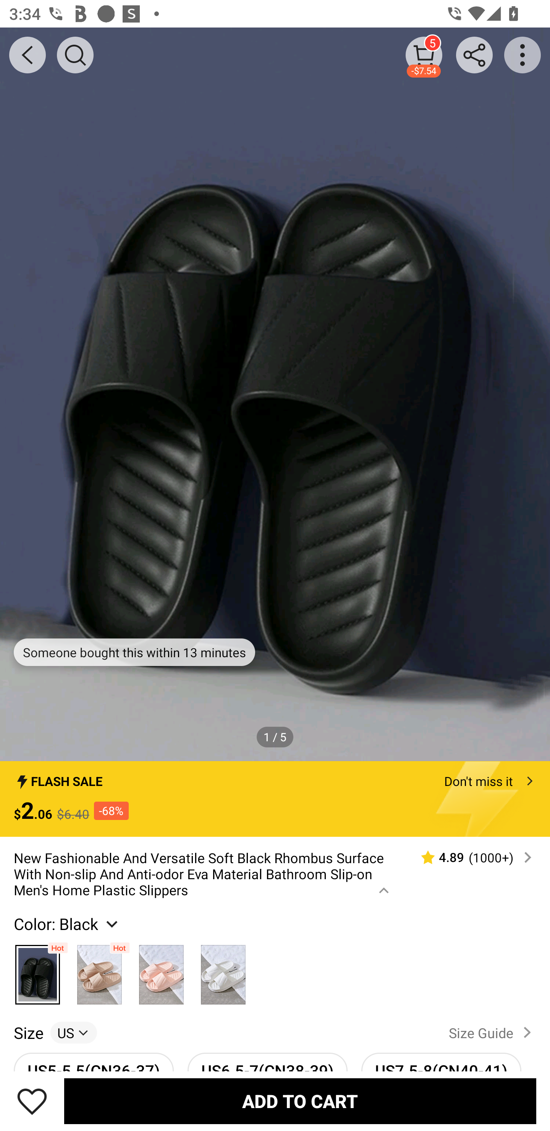 The height and width of the screenshot is (1131, 550). I want to click on Pink, so click(161, 971).